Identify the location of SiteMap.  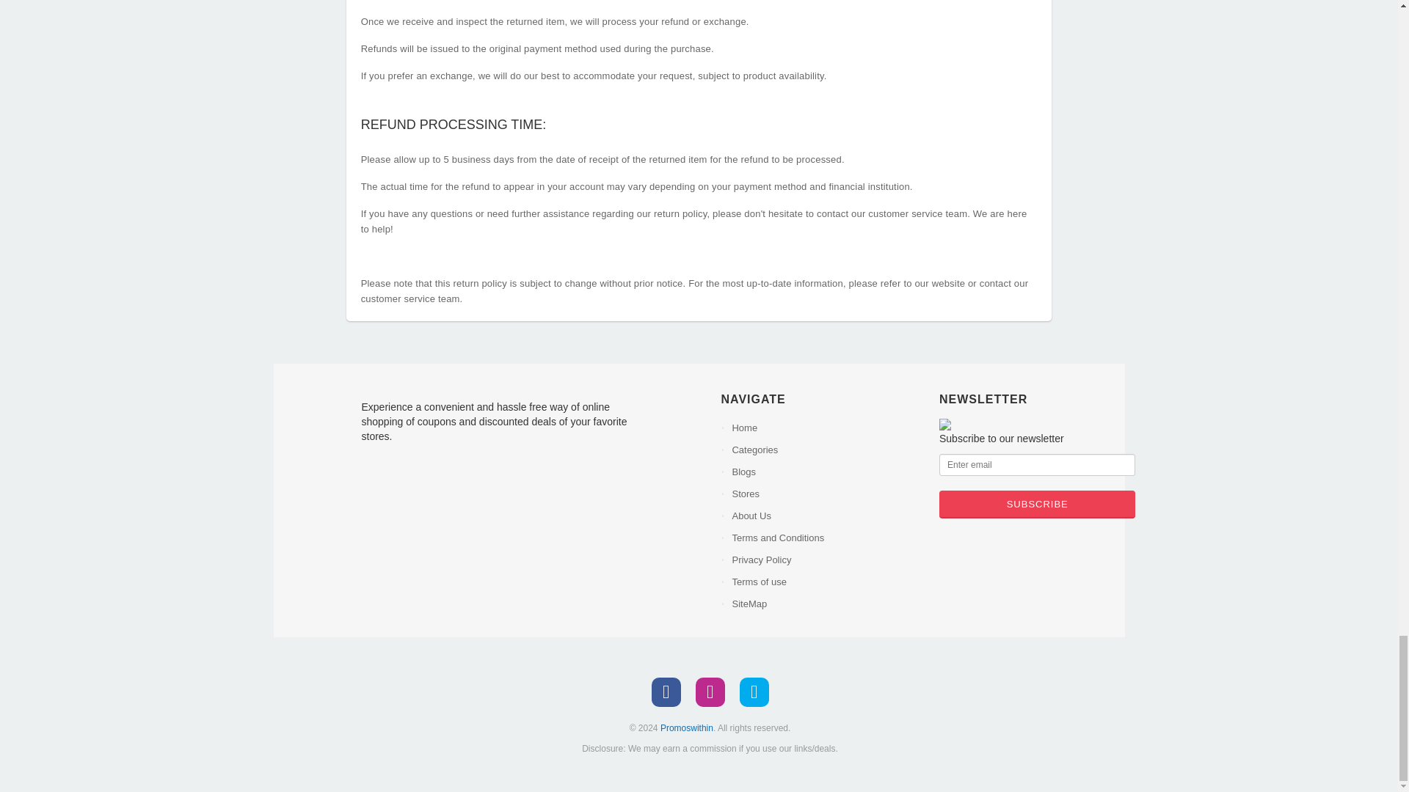
(823, 604).